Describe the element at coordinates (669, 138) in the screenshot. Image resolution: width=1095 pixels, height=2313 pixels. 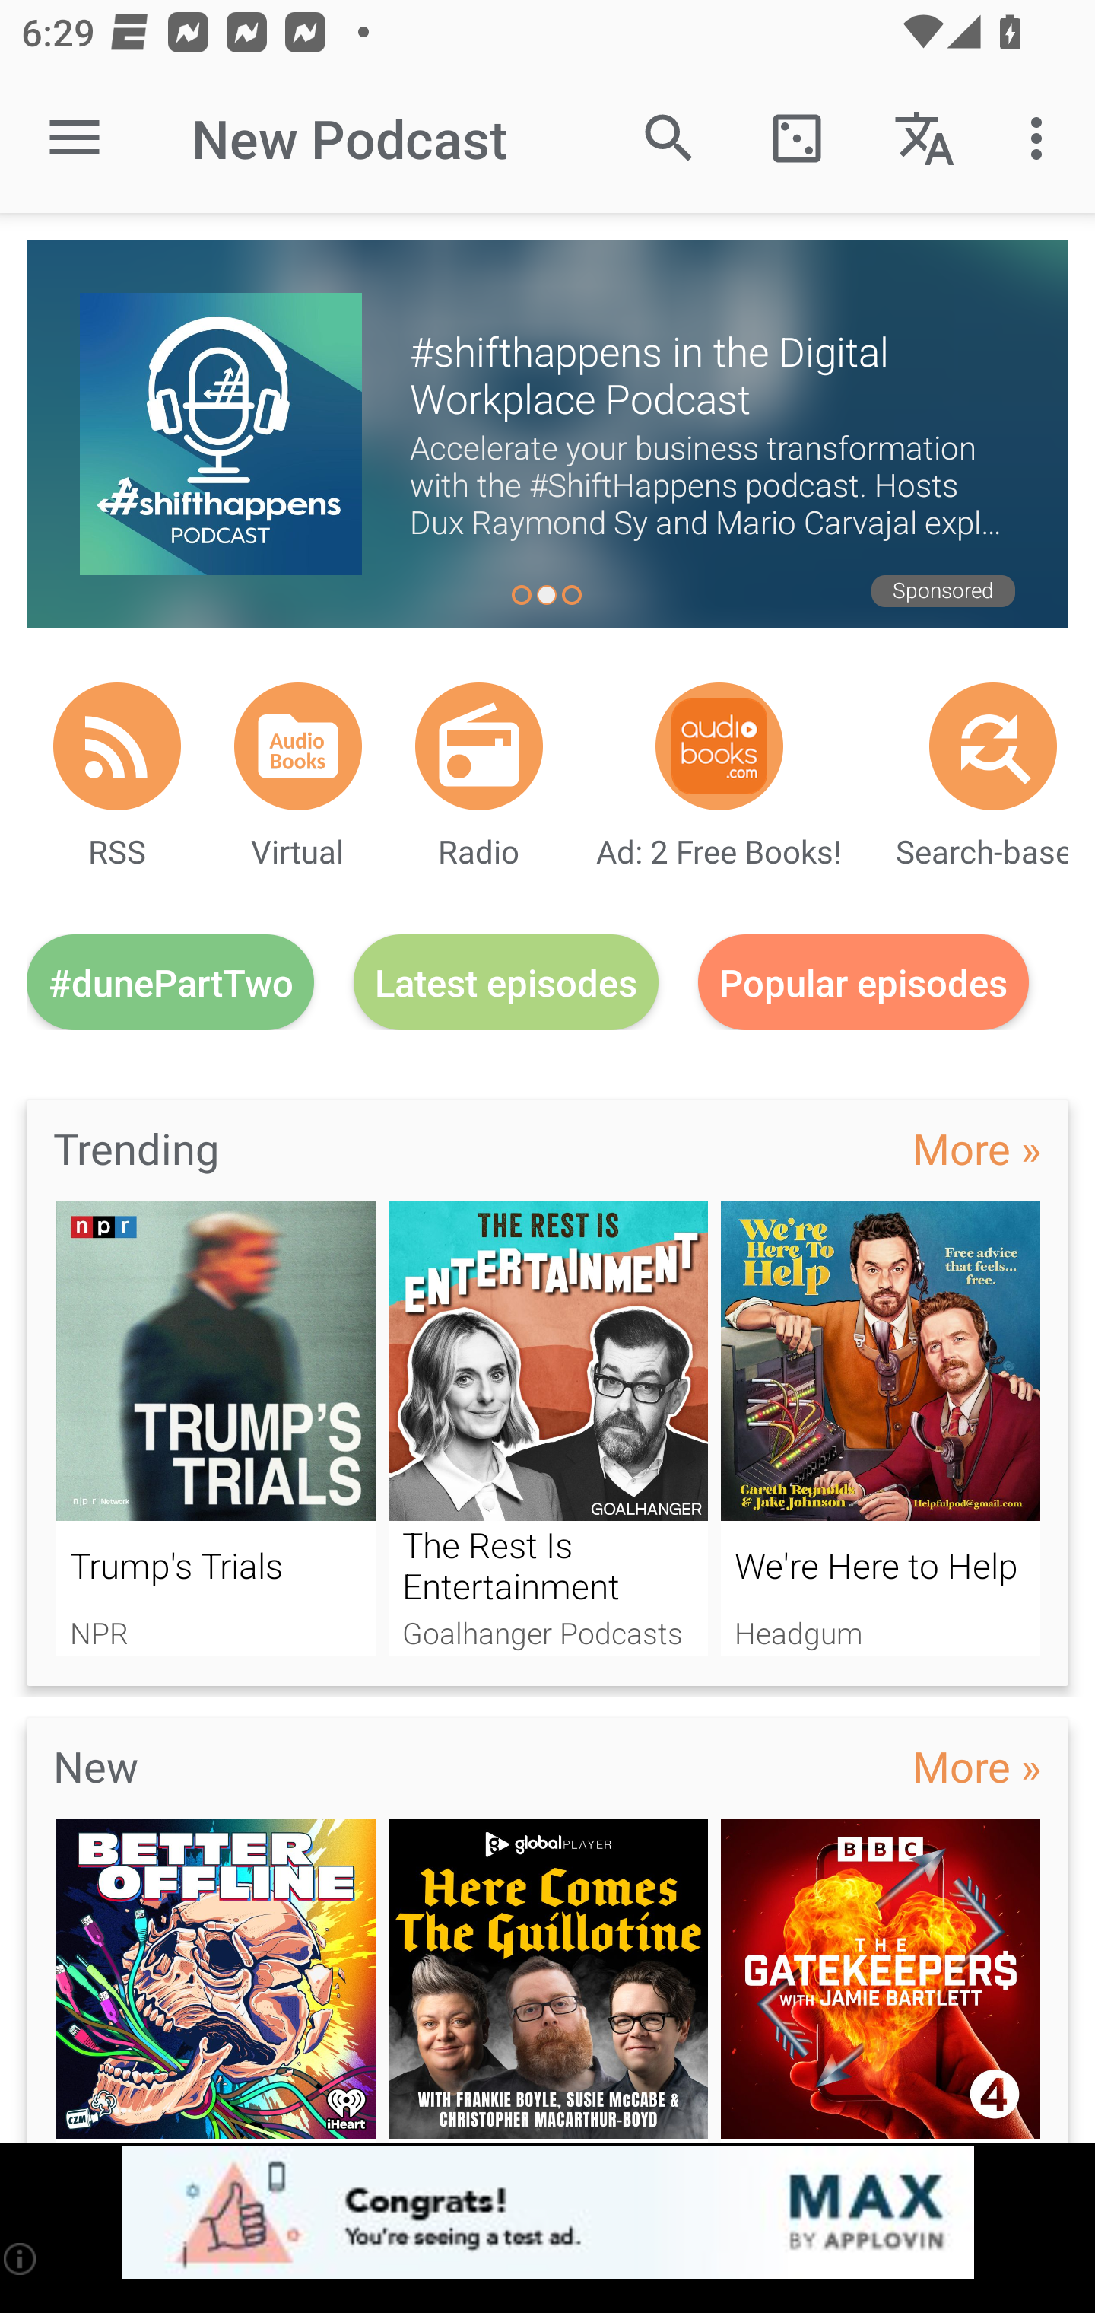
I see `Search` at that location.